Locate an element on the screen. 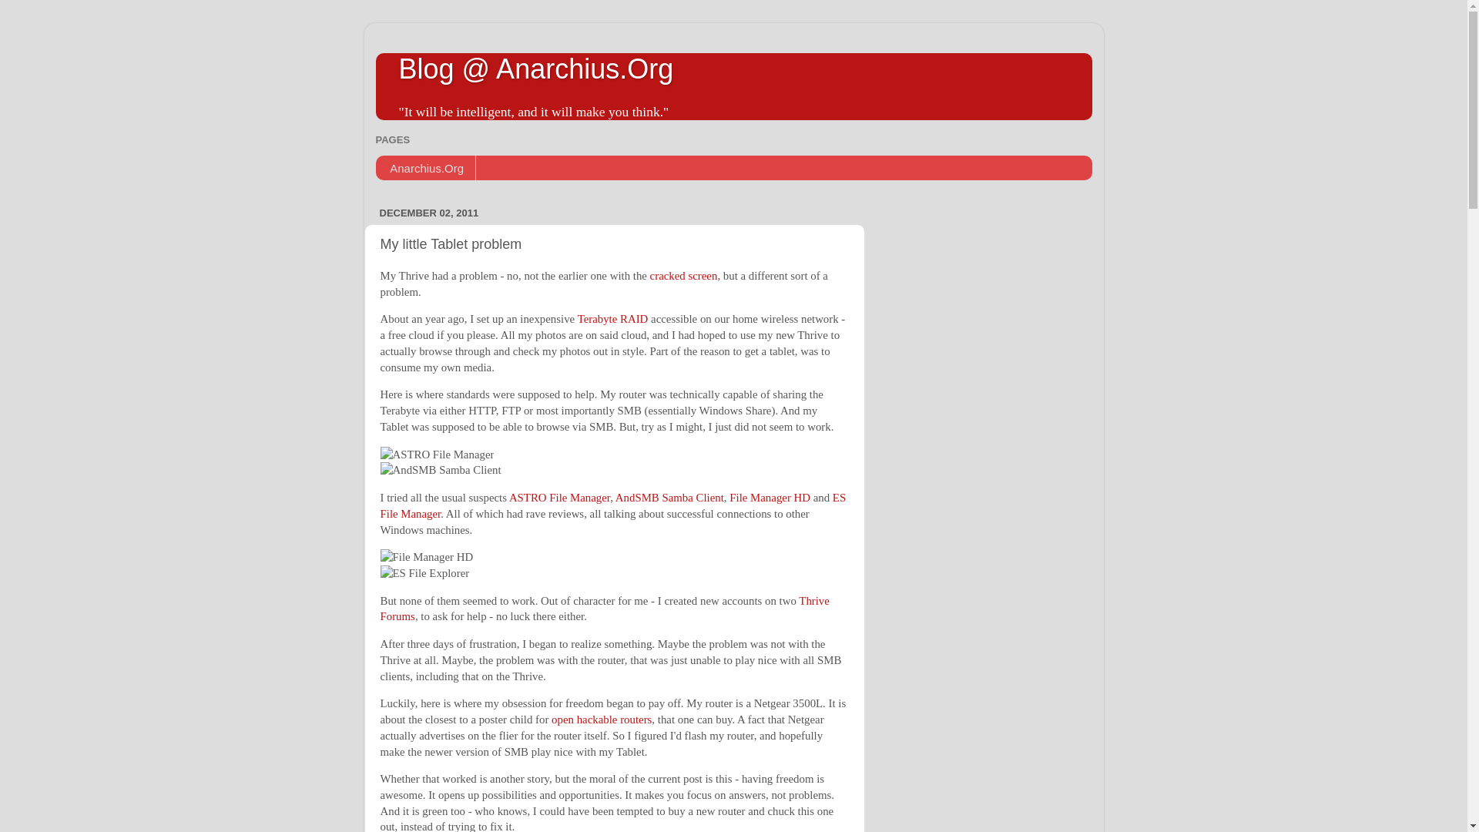 The height and width of the screenshot is (832, 1479). Terabyte RAID is located at coordinates (613, 319).